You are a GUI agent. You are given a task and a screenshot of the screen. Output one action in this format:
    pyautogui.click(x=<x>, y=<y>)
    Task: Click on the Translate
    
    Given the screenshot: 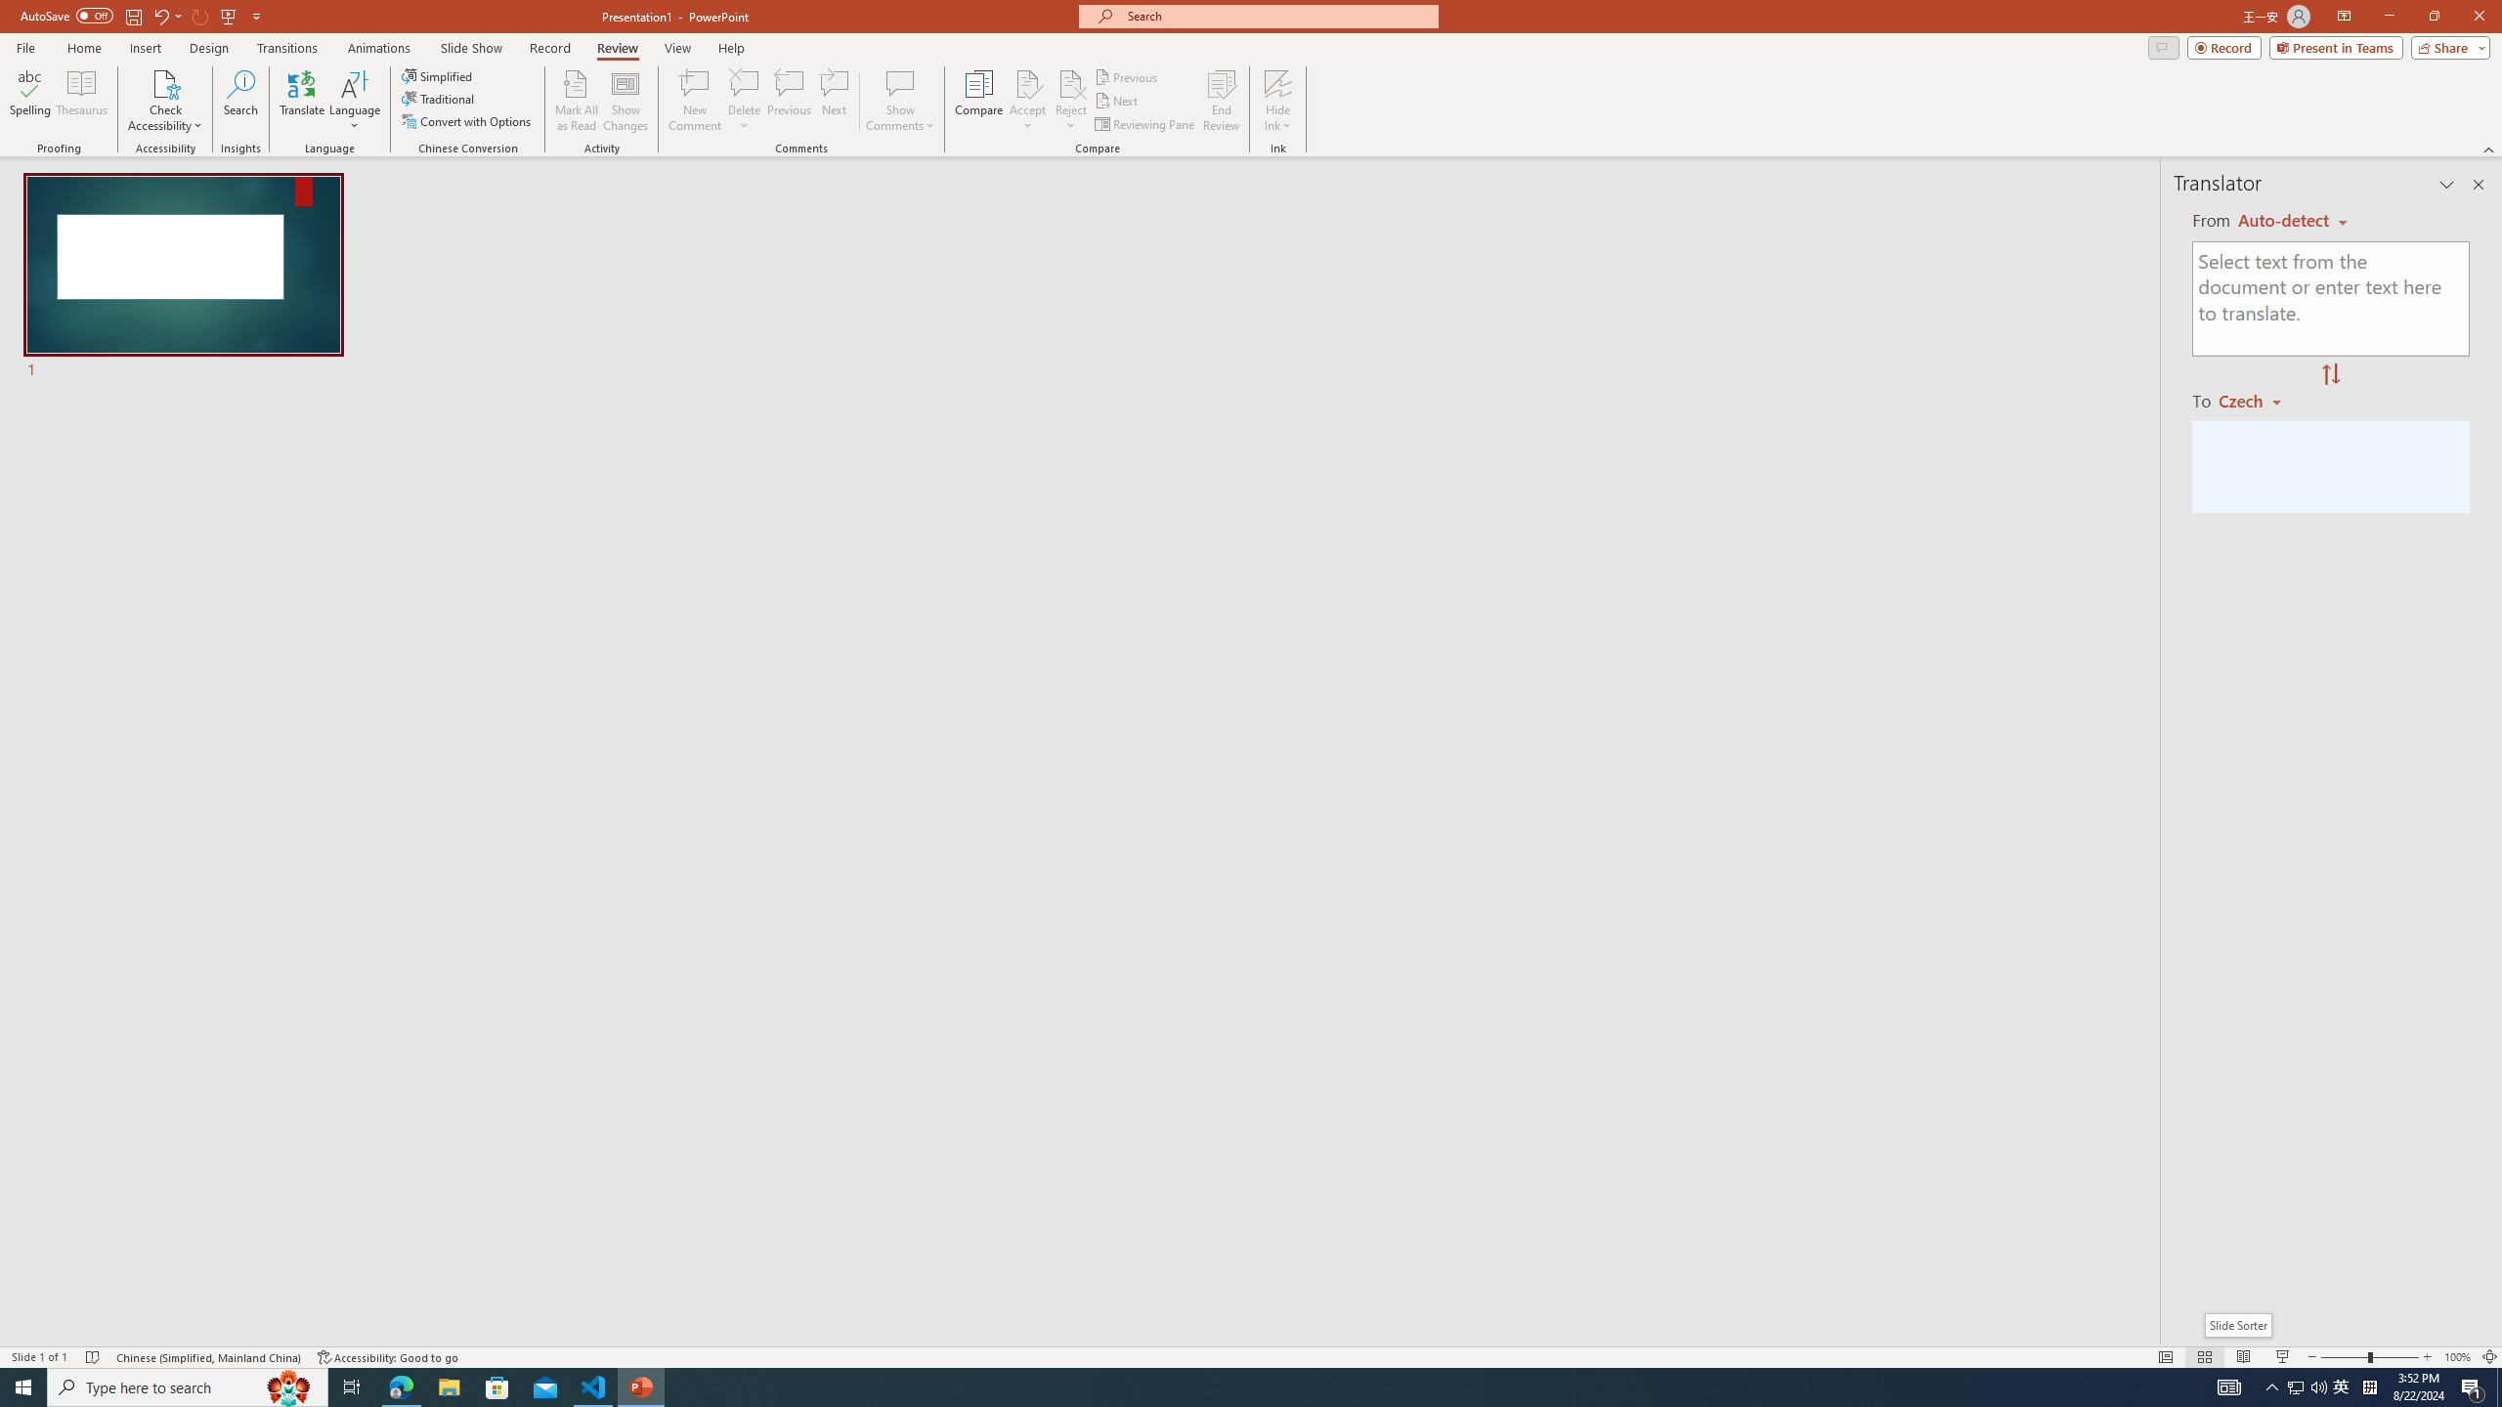 What is the action you would take?
    pyautogui.click(x=303, y=101)
    